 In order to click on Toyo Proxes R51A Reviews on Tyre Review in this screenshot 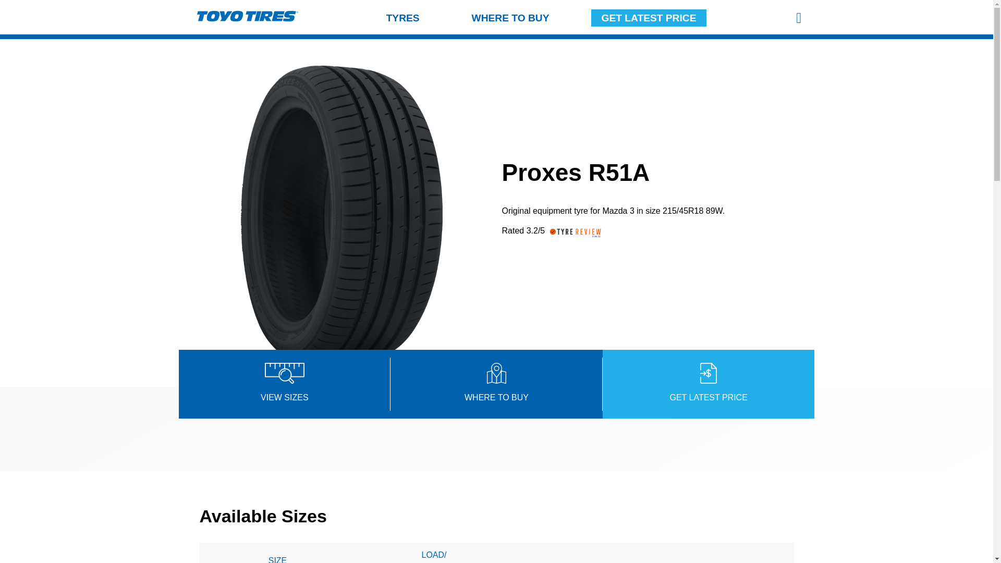, I will do `click(579, 236)`.